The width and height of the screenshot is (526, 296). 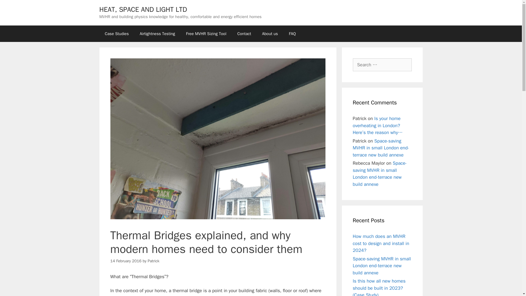 What do you see at coordinates (143, 9) in the screenshot?
I see `HEAT, SPACE AND LIGHT LTD` at bounding box center [143, 9].